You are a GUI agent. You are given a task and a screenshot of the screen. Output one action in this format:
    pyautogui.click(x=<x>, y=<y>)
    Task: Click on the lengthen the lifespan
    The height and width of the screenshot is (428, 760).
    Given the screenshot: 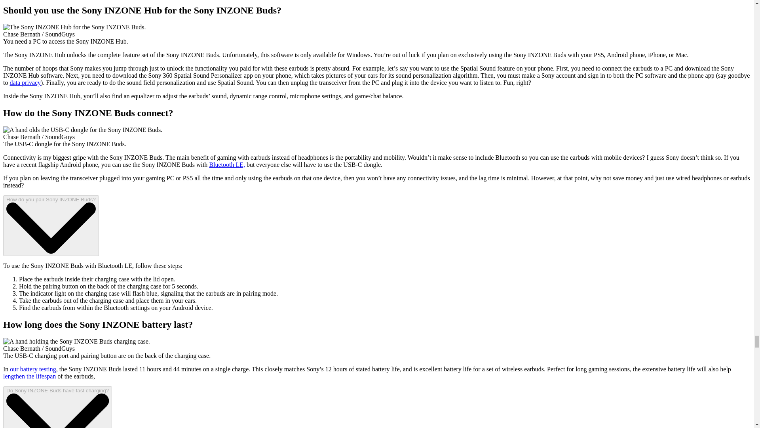 What is the action you would take?
    pyautogui.click(x=29, y=376)
    